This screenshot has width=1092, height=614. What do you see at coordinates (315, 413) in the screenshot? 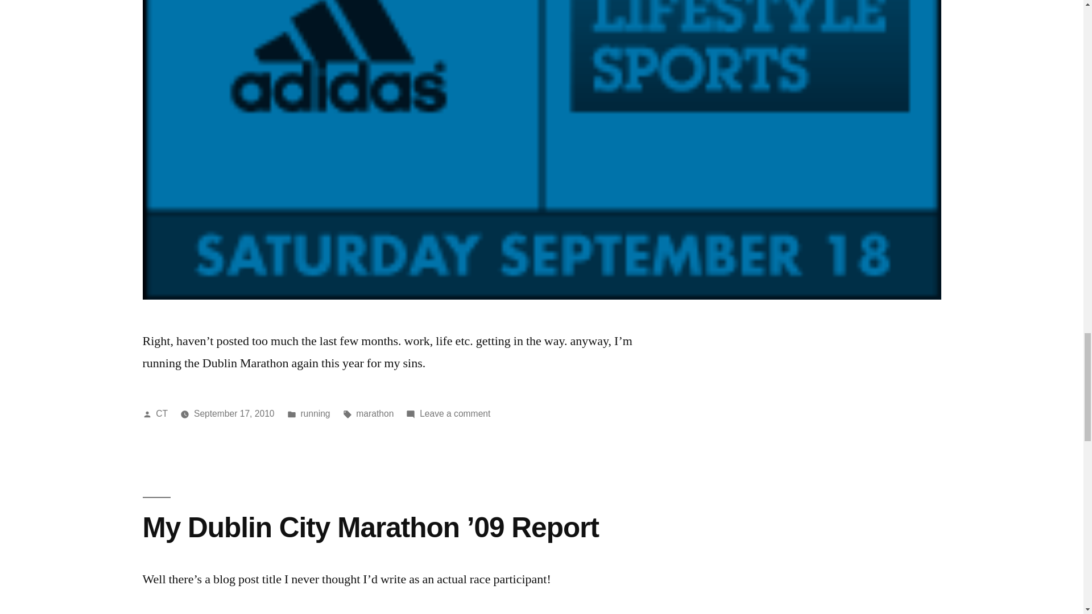
I see `running` at bounding box center [315, 413].